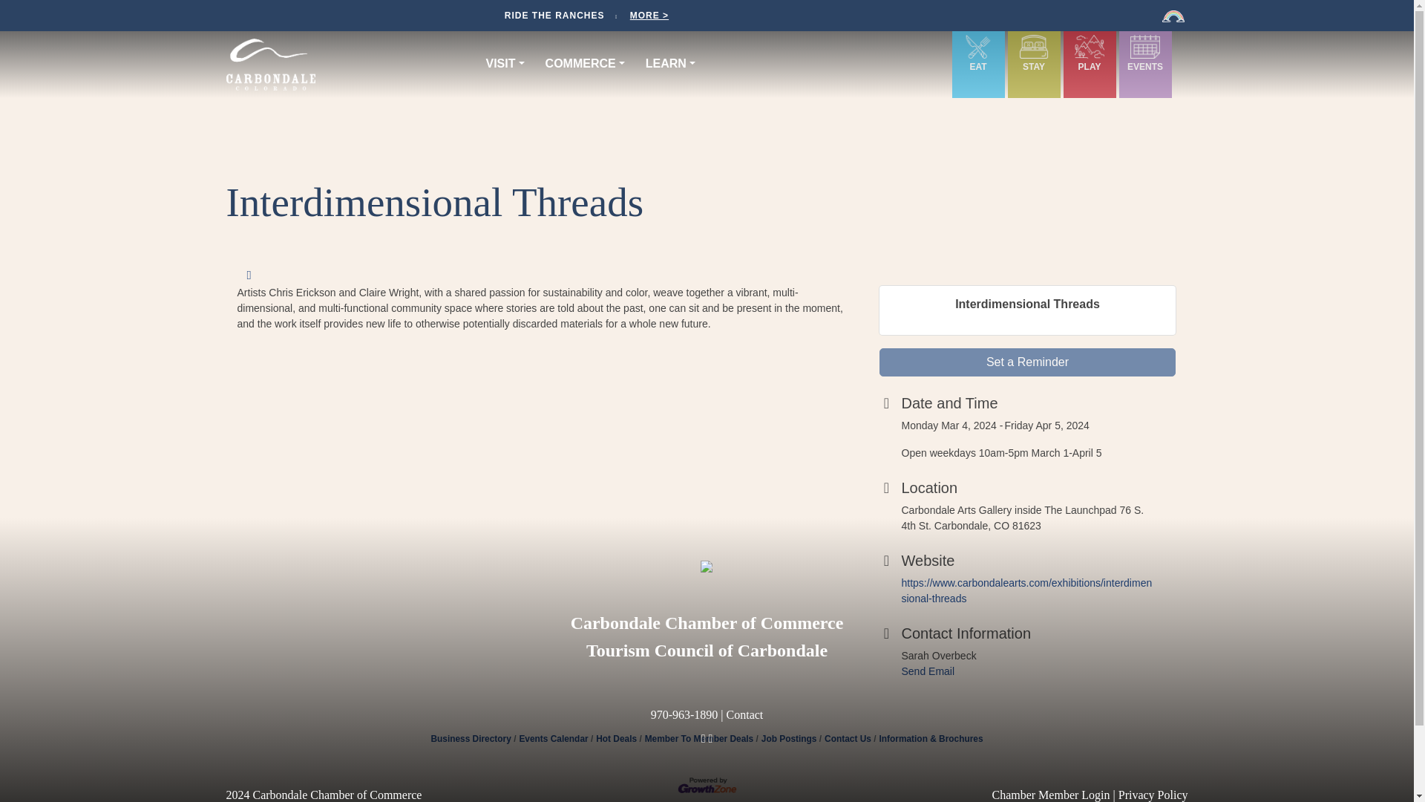 The height and width of the screenshot is (802, 1425). I want to click on EAT, so click(978, 56).